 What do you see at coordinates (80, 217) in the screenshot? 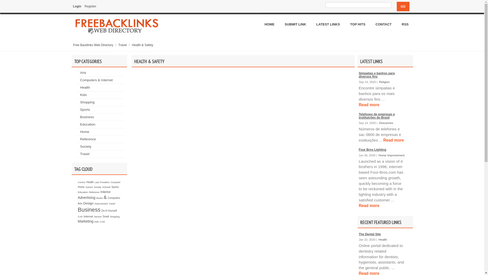
I see `CAD` at bounding box center [80, 217].